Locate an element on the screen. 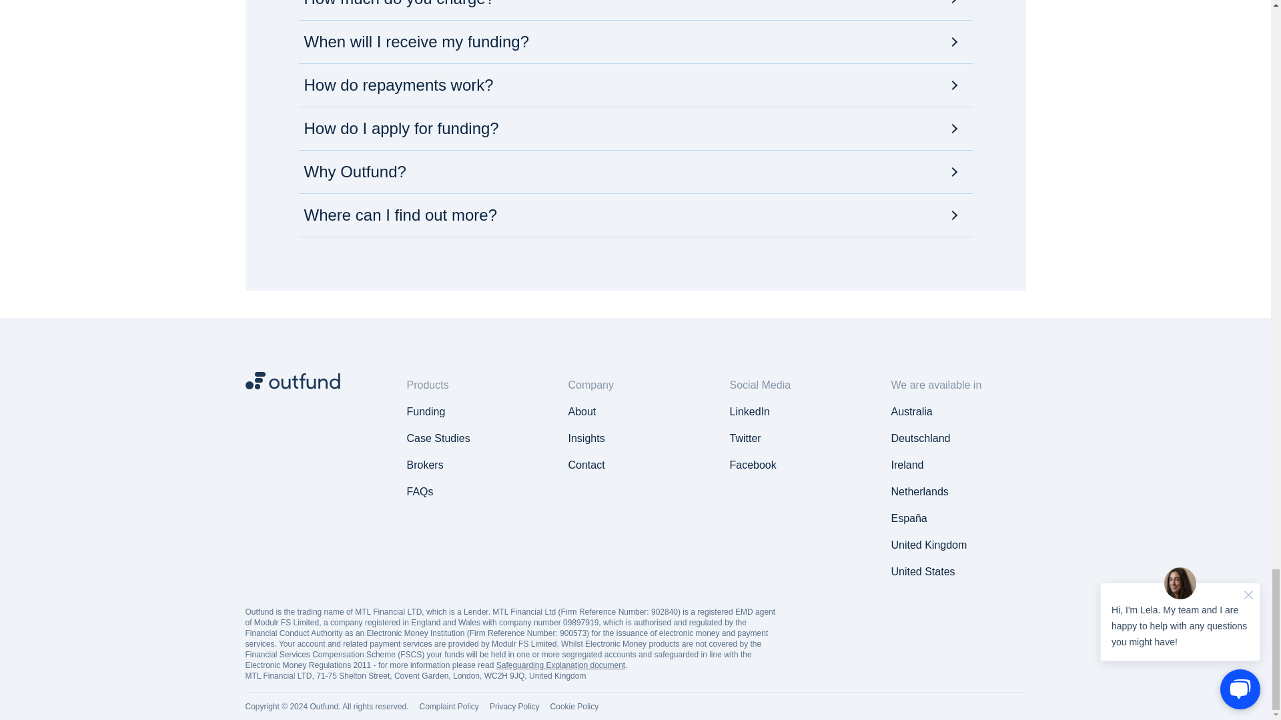 The height and width of the screenshot is (720, 1281). Contact is located at coordinates (586, 465).